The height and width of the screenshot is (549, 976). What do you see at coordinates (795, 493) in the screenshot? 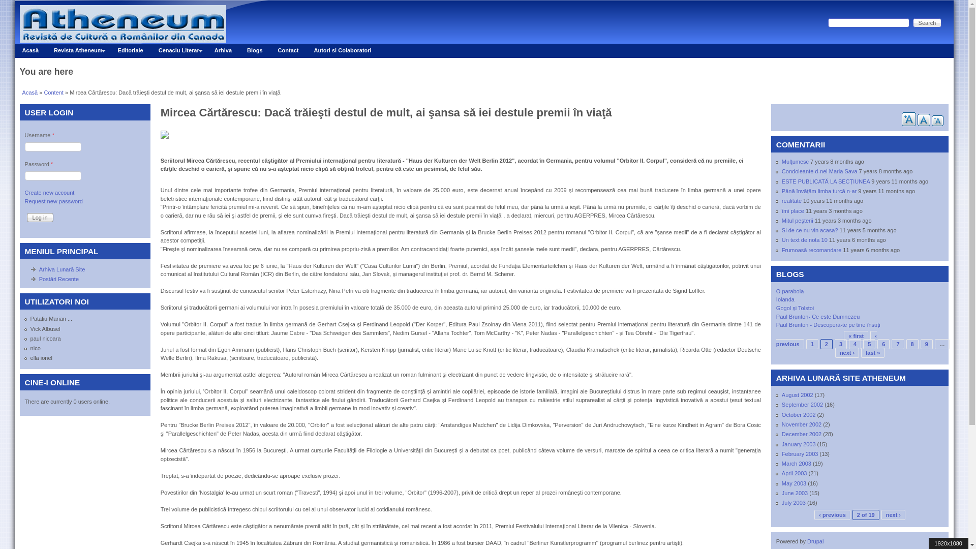
I see `June 2003` at bounding box center [795, 493].